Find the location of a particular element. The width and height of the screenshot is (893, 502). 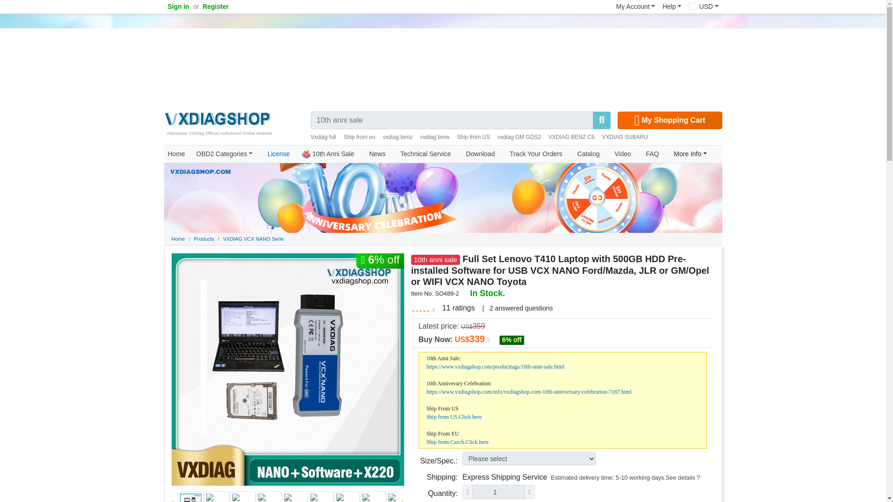

Allscanner VXDiag Official Authorized Online Website is located at coordinates (217, 118).